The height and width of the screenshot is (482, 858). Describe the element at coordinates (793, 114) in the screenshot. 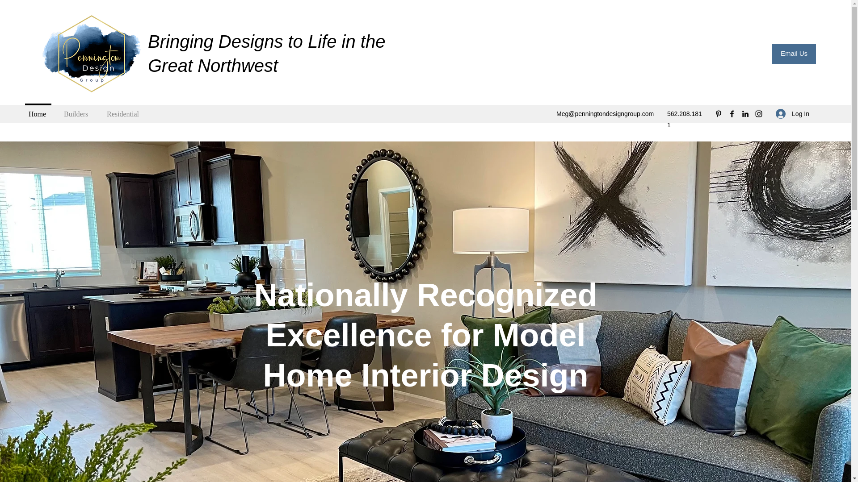

I see `Log In` at that location.